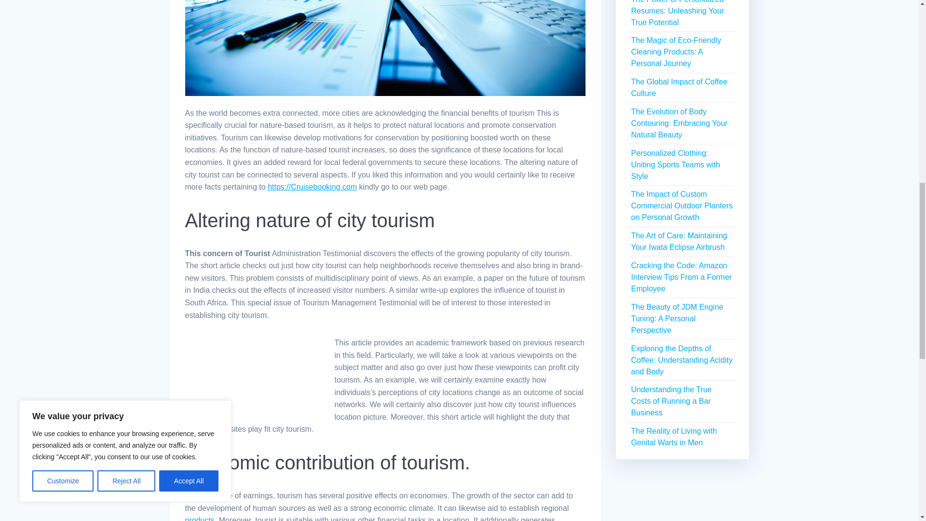 The height and width of the screenshot is (521, 926). I want to click on Personalized Clothing: Uniting Sports Teams with Style, so click(675, 164).